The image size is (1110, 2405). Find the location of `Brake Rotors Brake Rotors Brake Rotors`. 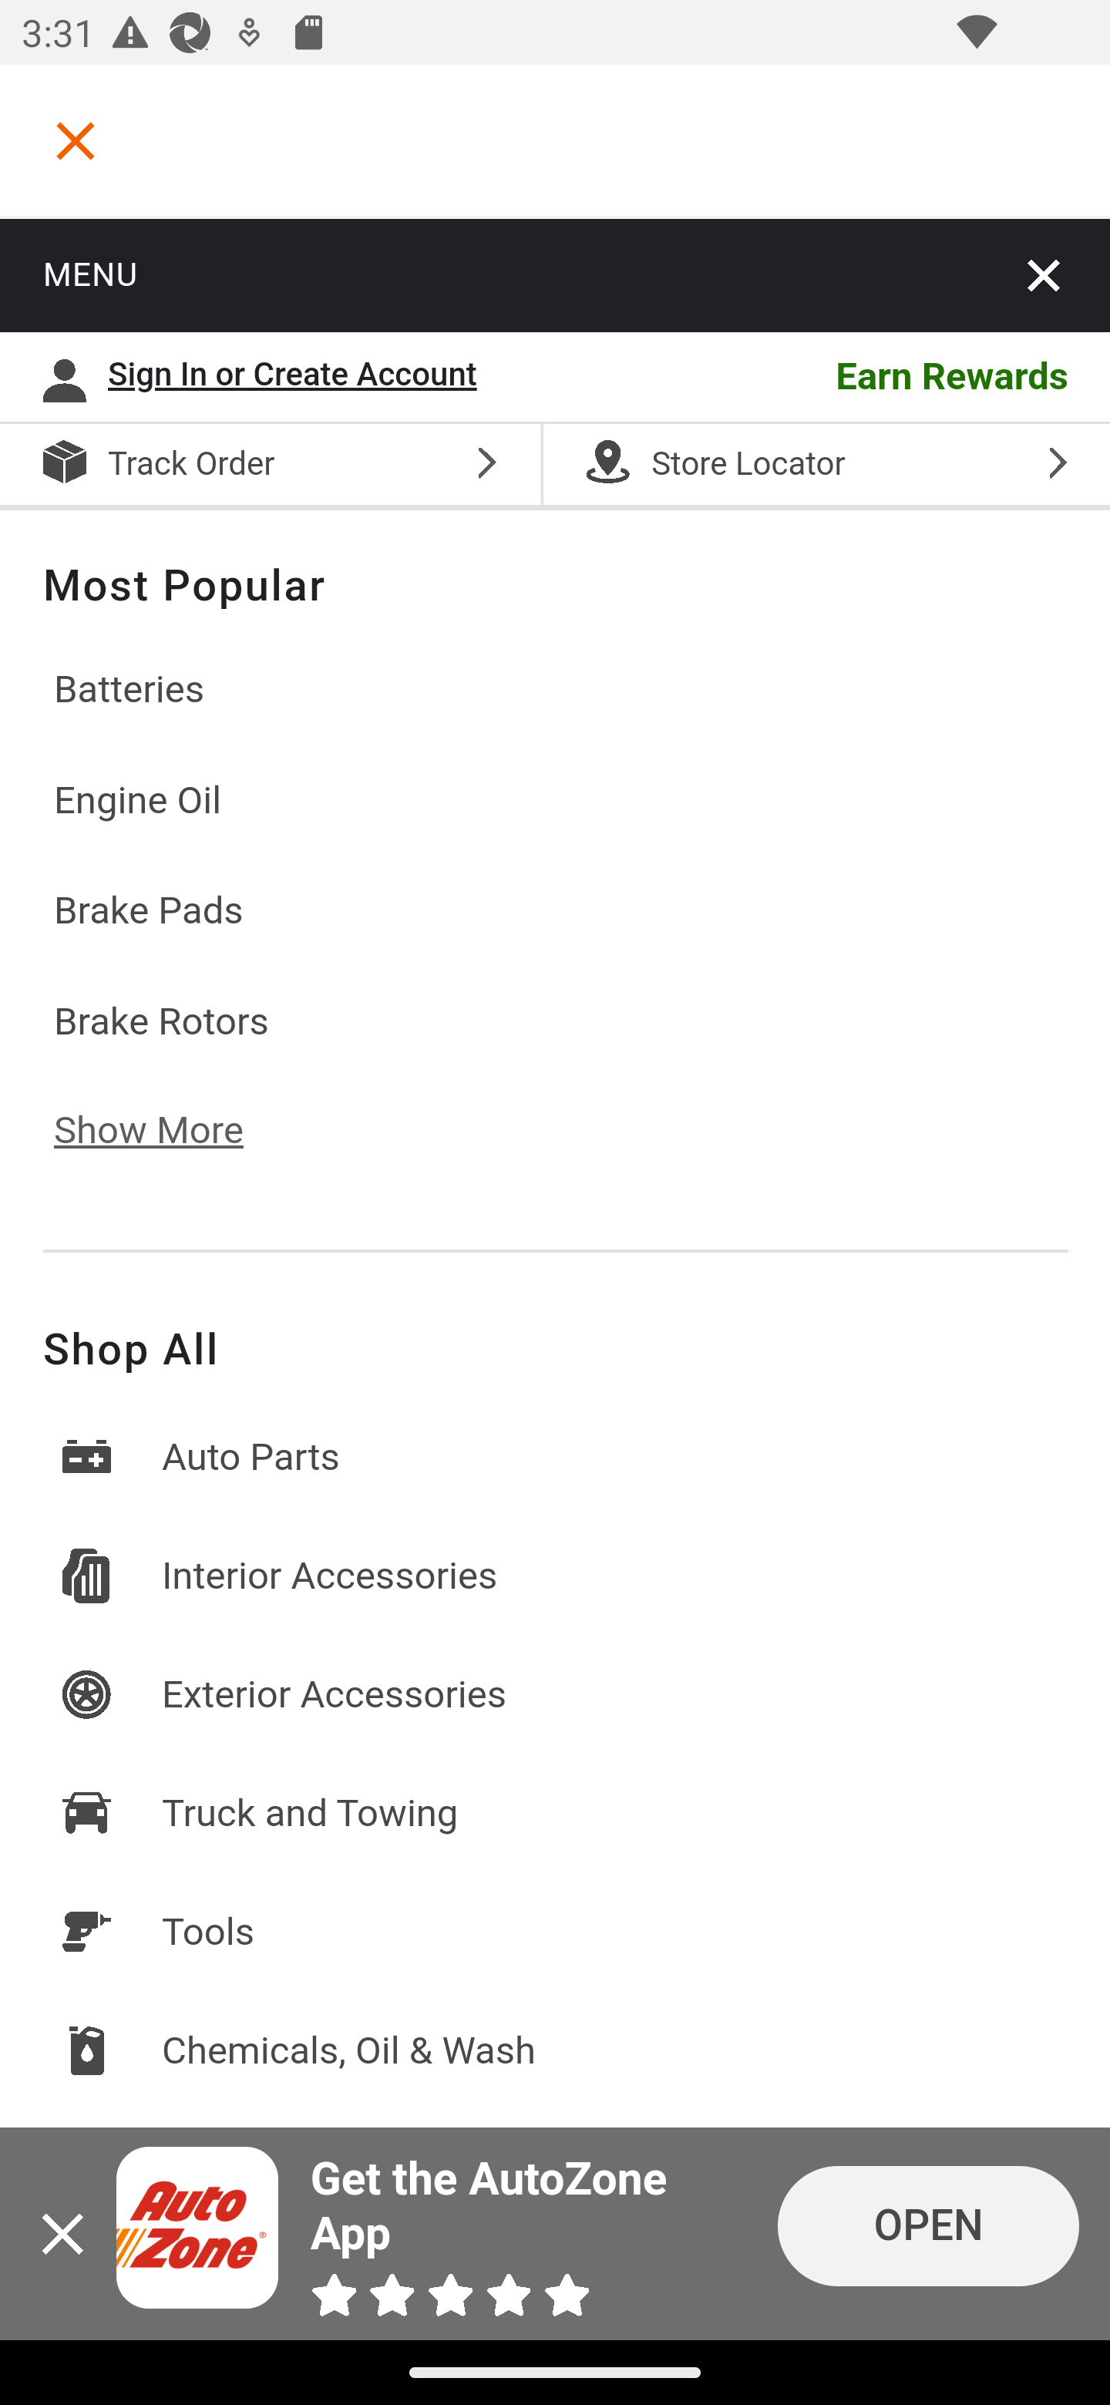

Brake Rotors Brake Rotors Brake Rotors is located at coordinates (555, 1021).